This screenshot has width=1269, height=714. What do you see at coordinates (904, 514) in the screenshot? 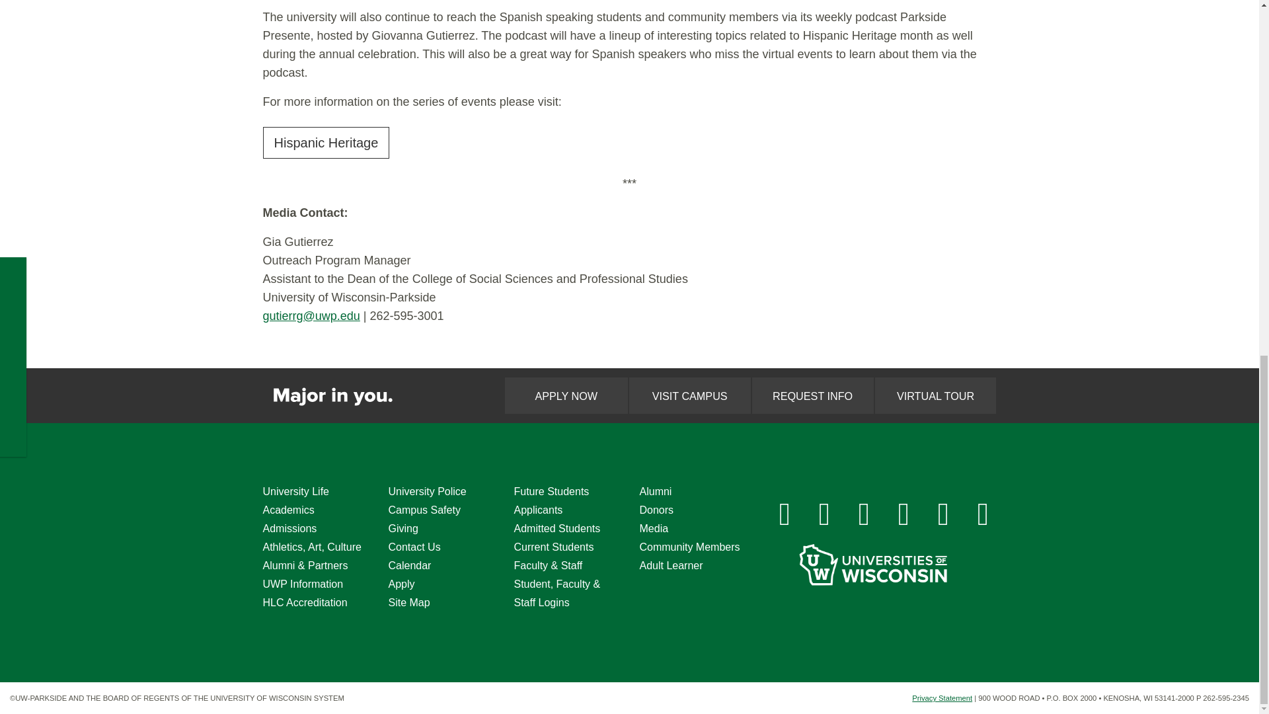
I see `LinkedIn` at bounding box center [904, 514].